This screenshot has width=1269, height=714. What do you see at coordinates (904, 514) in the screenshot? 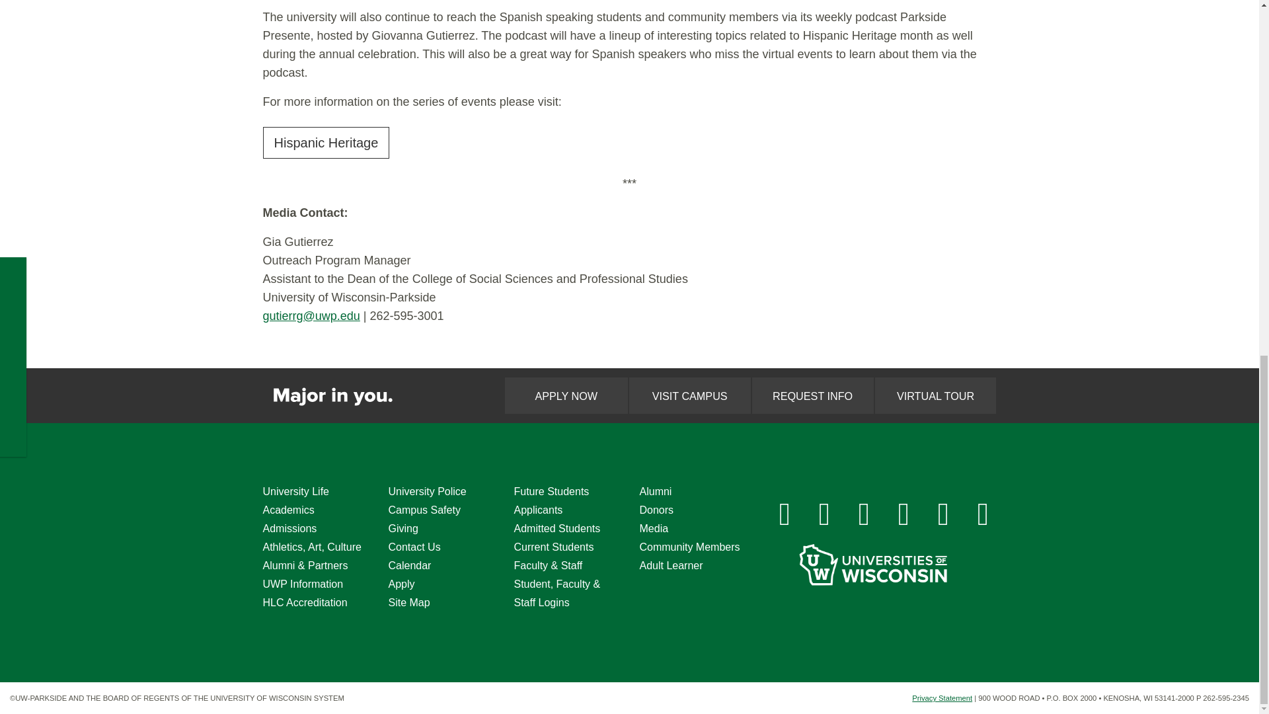
I see `LinkedIn` at bounding box center [904, 514].